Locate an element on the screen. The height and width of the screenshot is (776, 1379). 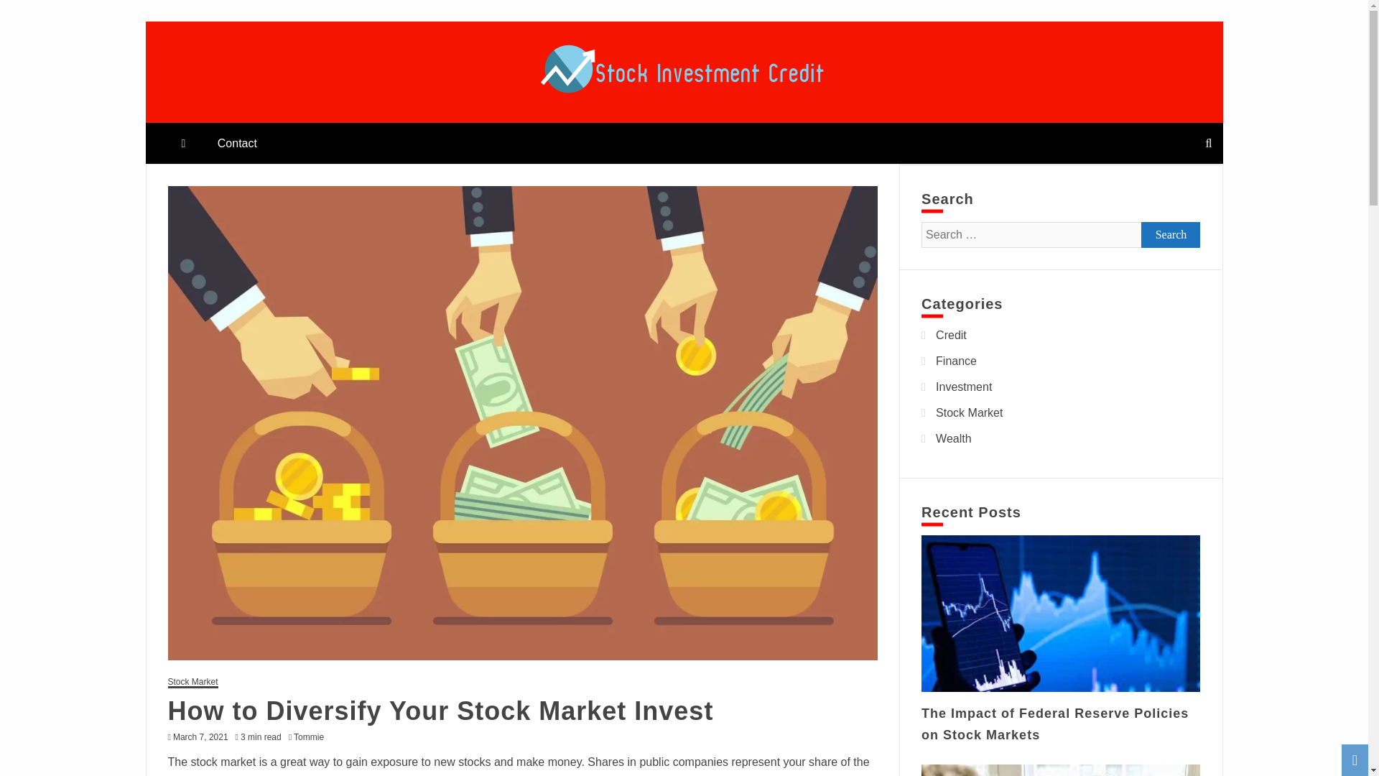
March 7, 2021 is located at coordinates (201, 737).